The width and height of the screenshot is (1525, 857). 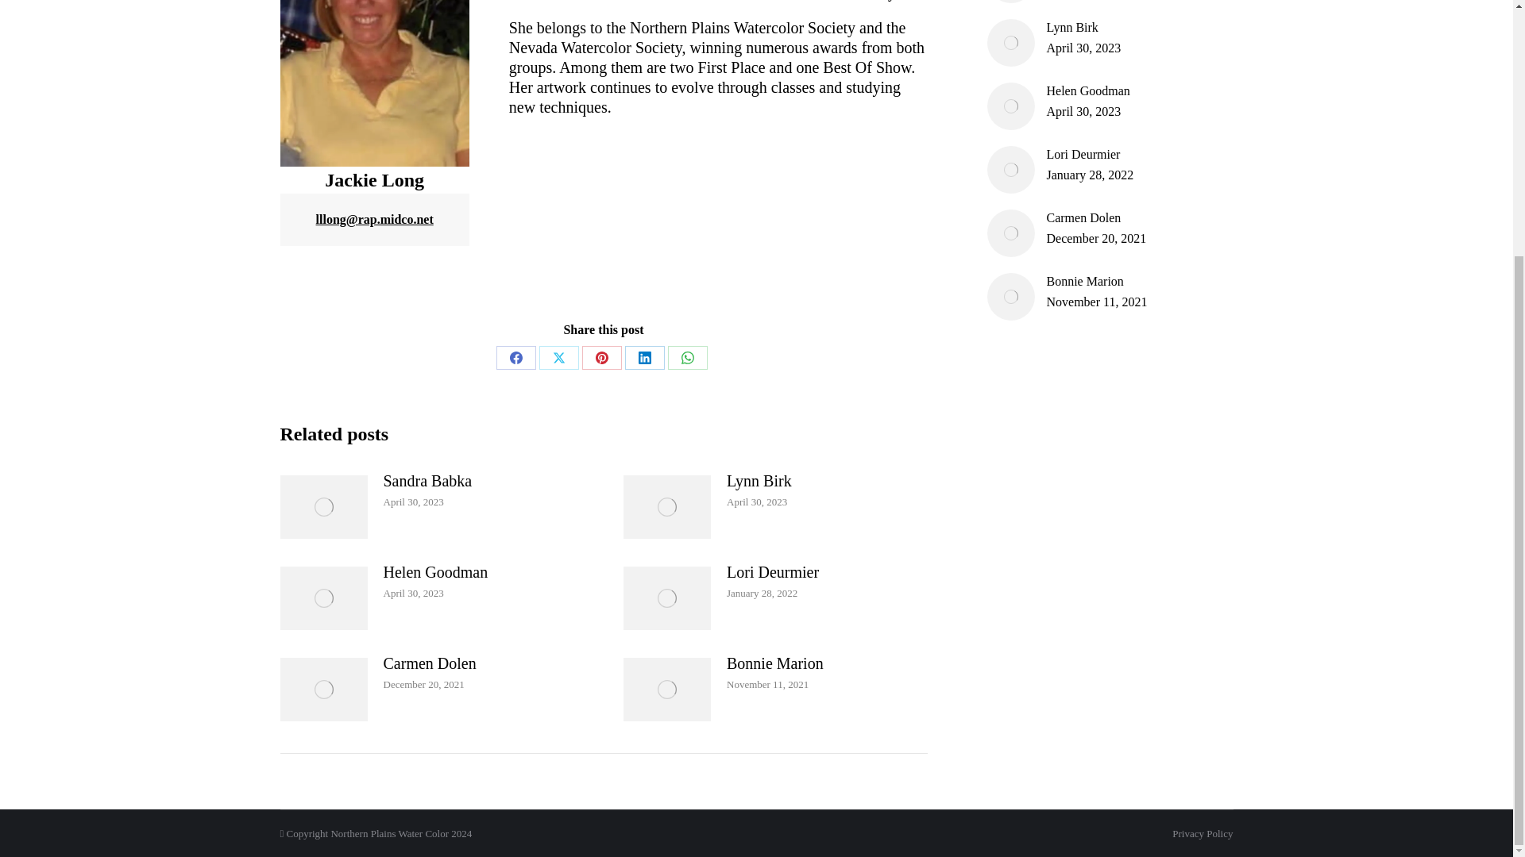 I want to click on Facebook, so click(x=516, y=357).